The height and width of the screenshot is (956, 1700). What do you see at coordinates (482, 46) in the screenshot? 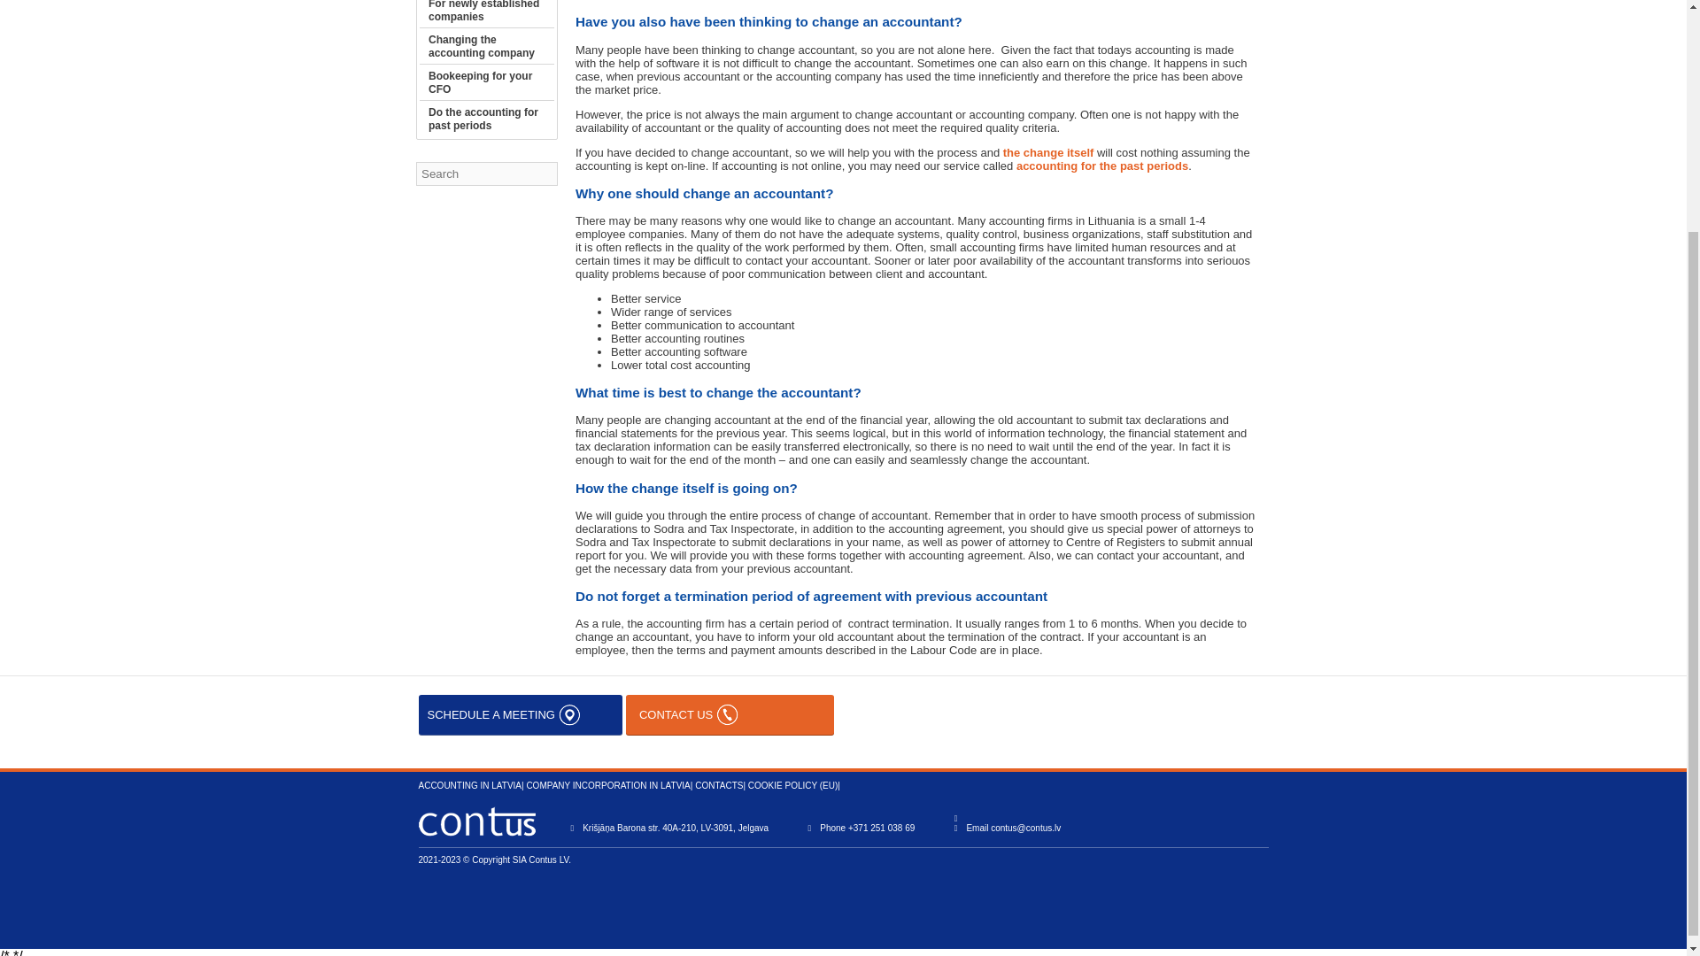
I see `Changing the accounting company` at bounding box center [482, 46].